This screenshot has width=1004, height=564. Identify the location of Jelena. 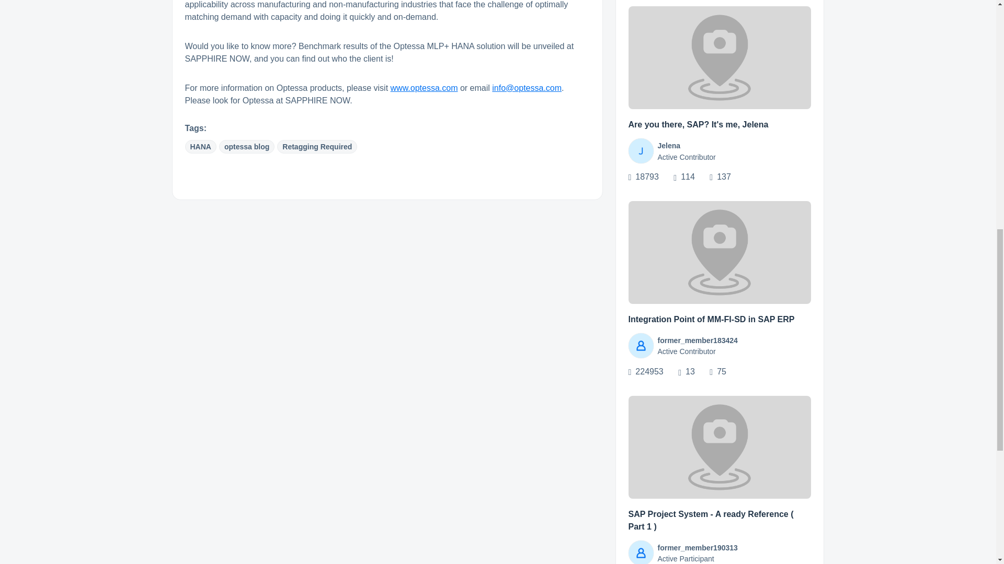
(669, 146).